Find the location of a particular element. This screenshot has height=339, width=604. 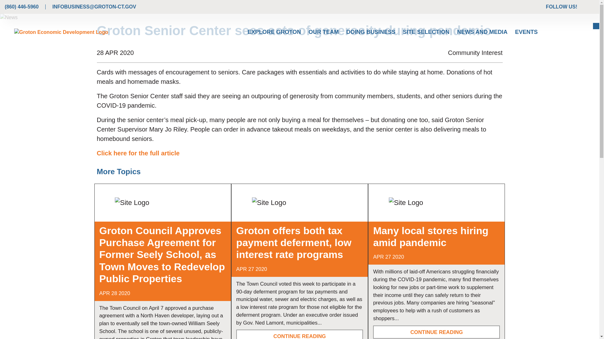

EXPLORE GROTON is located at coordinates (274, 32).